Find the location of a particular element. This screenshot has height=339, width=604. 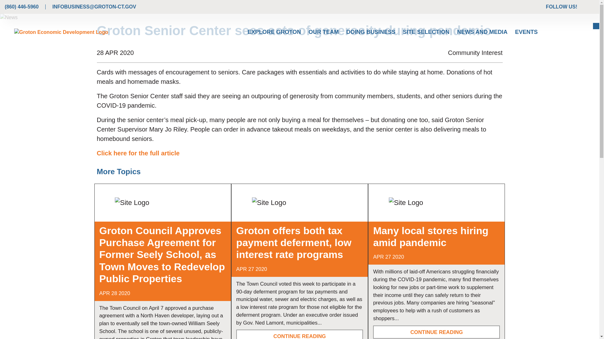

EXPLORE GROTON is located at coordinates (274, 32).